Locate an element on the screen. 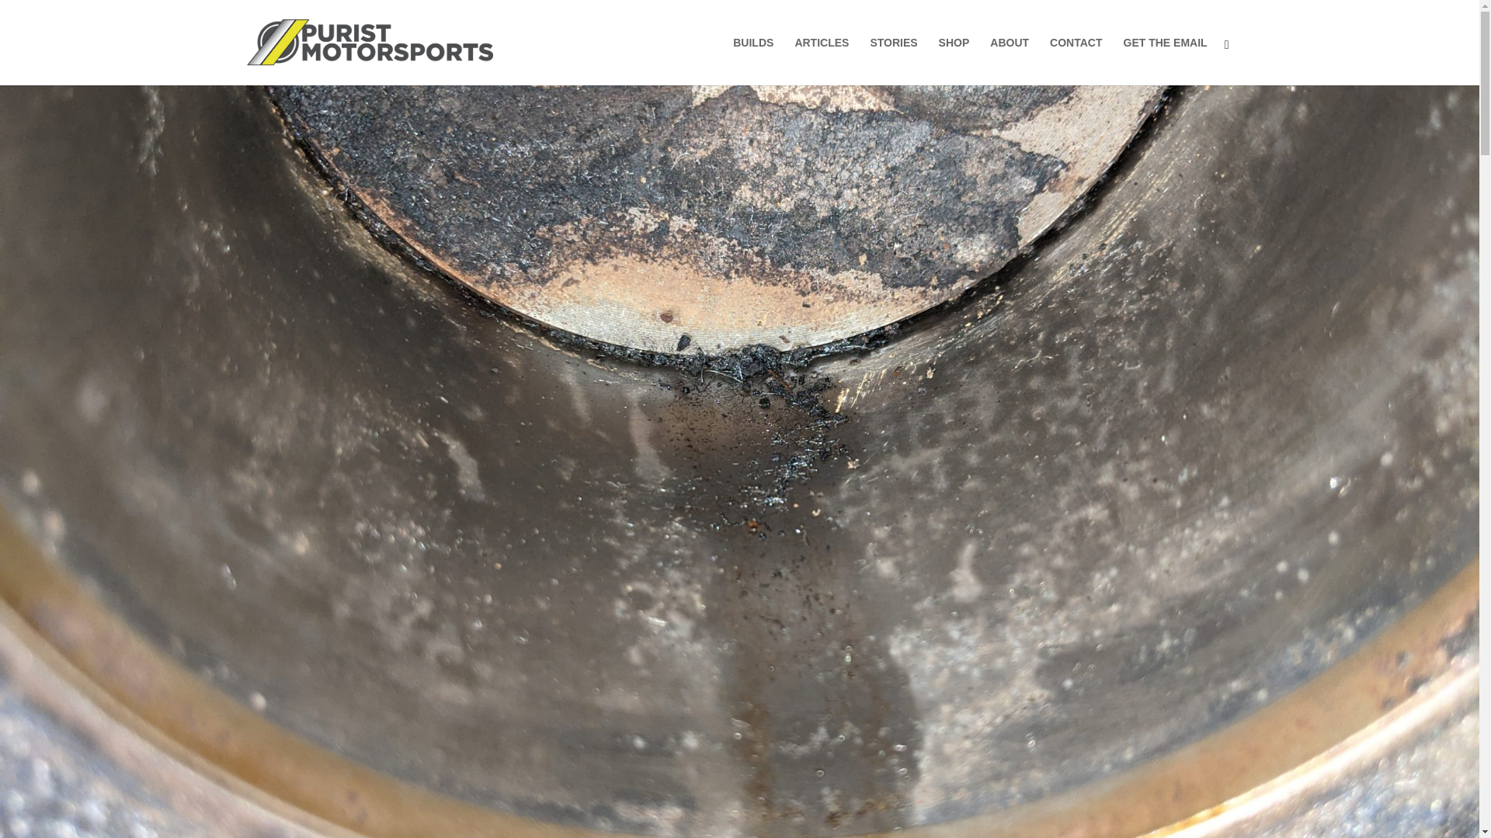 Image resolution: width=1491 pixels, height=838 pixels. CONTACT is located at coordinates (1075, 61).